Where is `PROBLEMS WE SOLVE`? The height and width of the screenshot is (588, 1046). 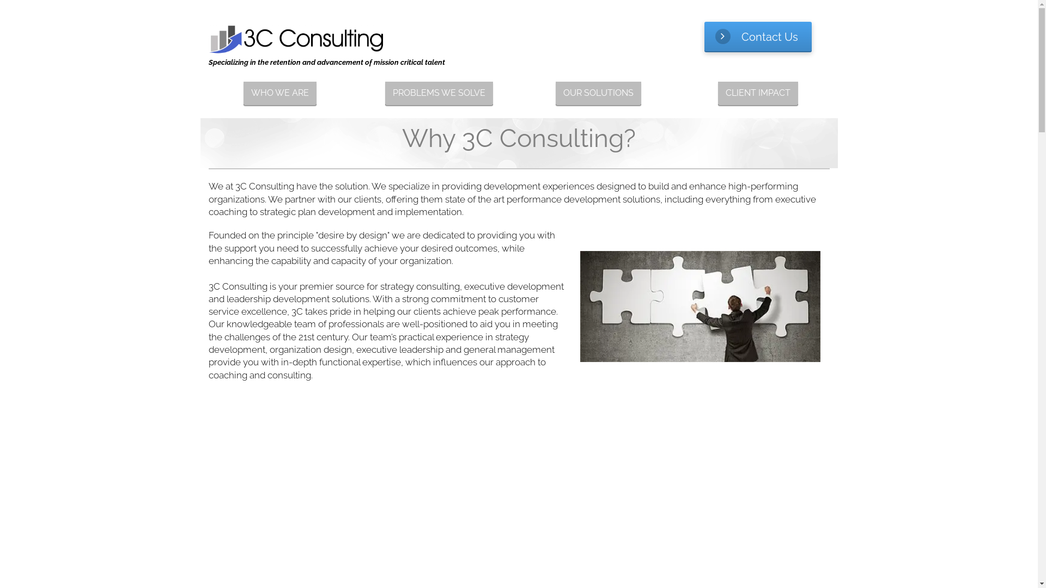
PROBLEMS WE SOLVE is located at coordinates (439, 94).